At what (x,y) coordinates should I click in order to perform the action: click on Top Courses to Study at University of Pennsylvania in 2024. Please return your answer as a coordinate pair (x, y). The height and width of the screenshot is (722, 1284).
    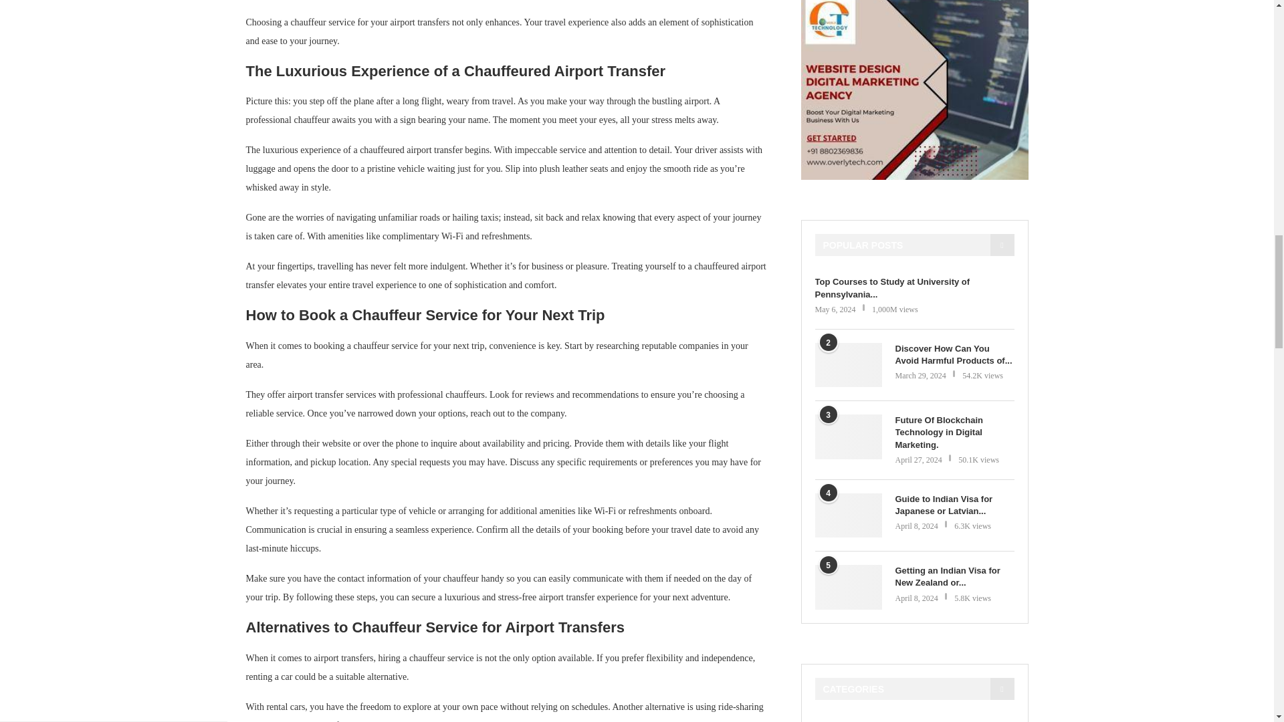
    Looking at the image, I should click on (914, 287).